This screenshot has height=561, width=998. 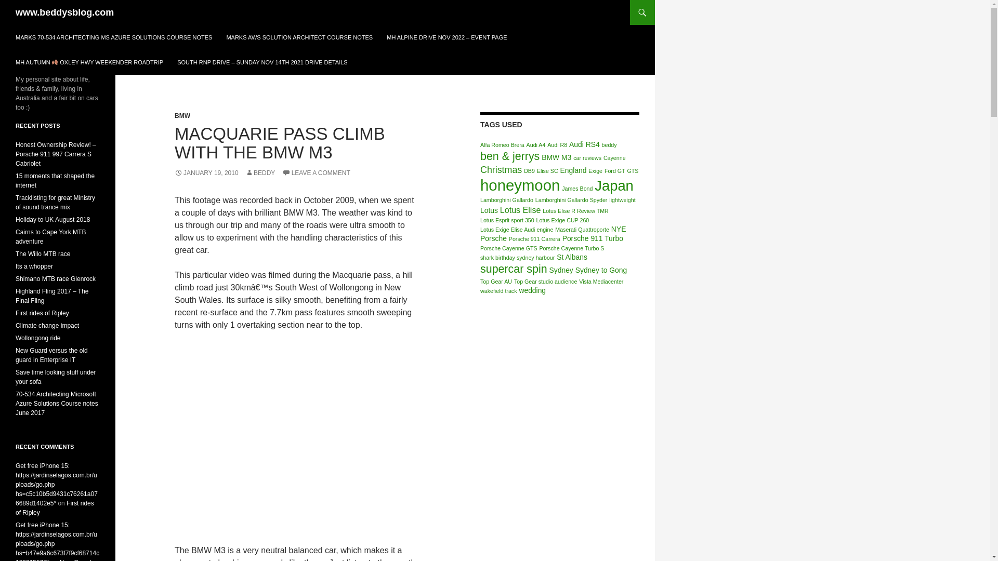 I want to click on DB9, so click(x=529, y=170).